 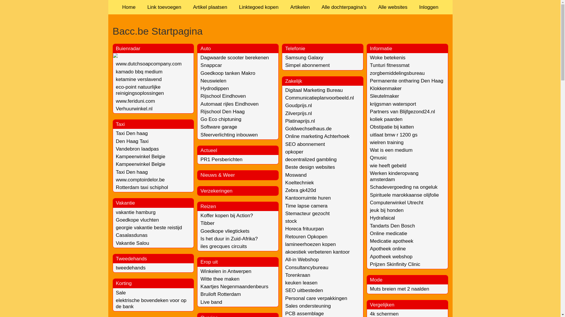 What do you see at coordinates (210, 7) in the screenshot?
I see `Artikel plaatsen` at bounding box center [210, 7].